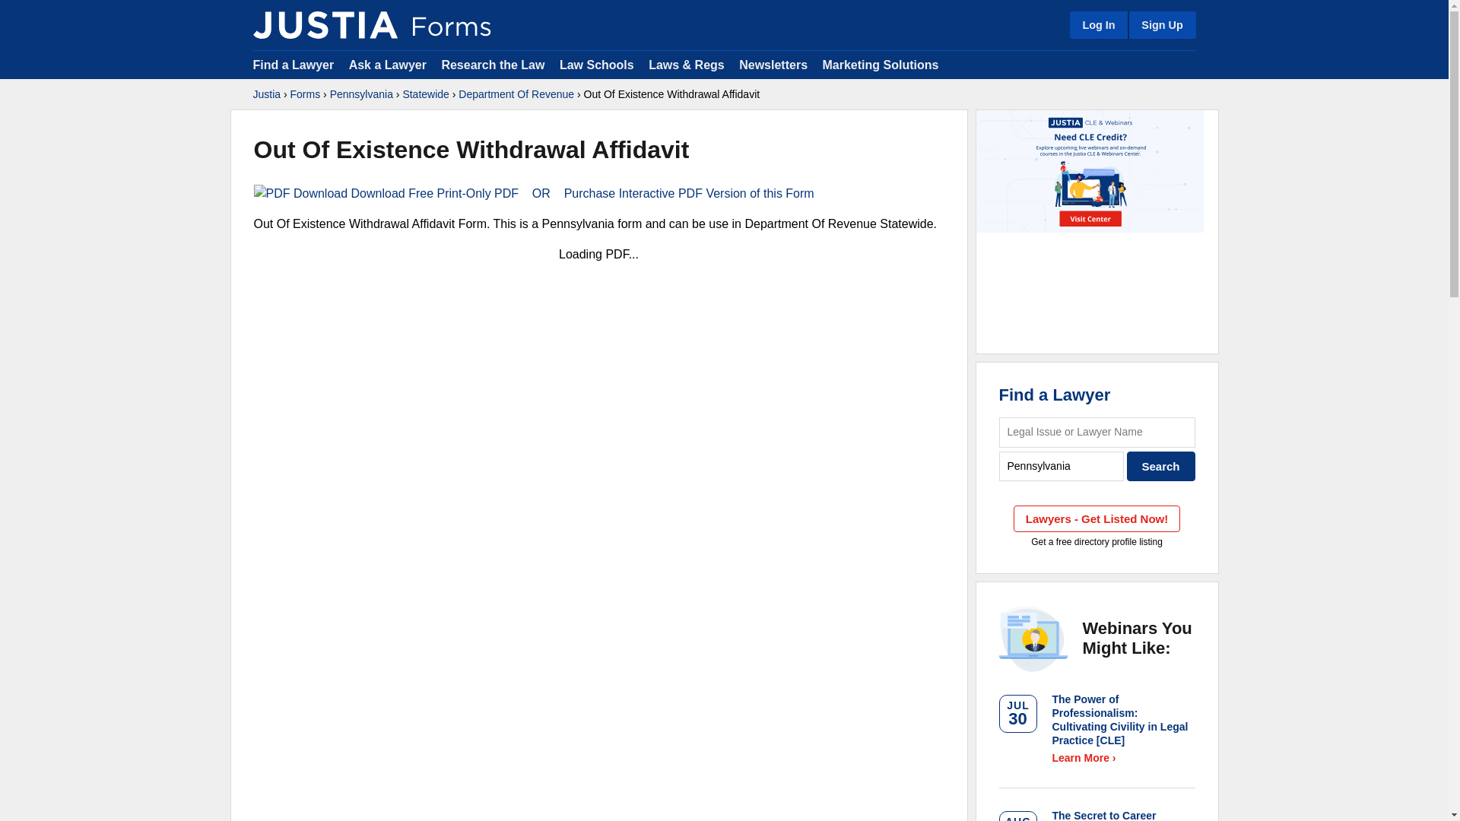 The image size is (1460, 821). Describe the element at coordinates (493, 64) in the screenshot. I see `Research the Law` at that location.